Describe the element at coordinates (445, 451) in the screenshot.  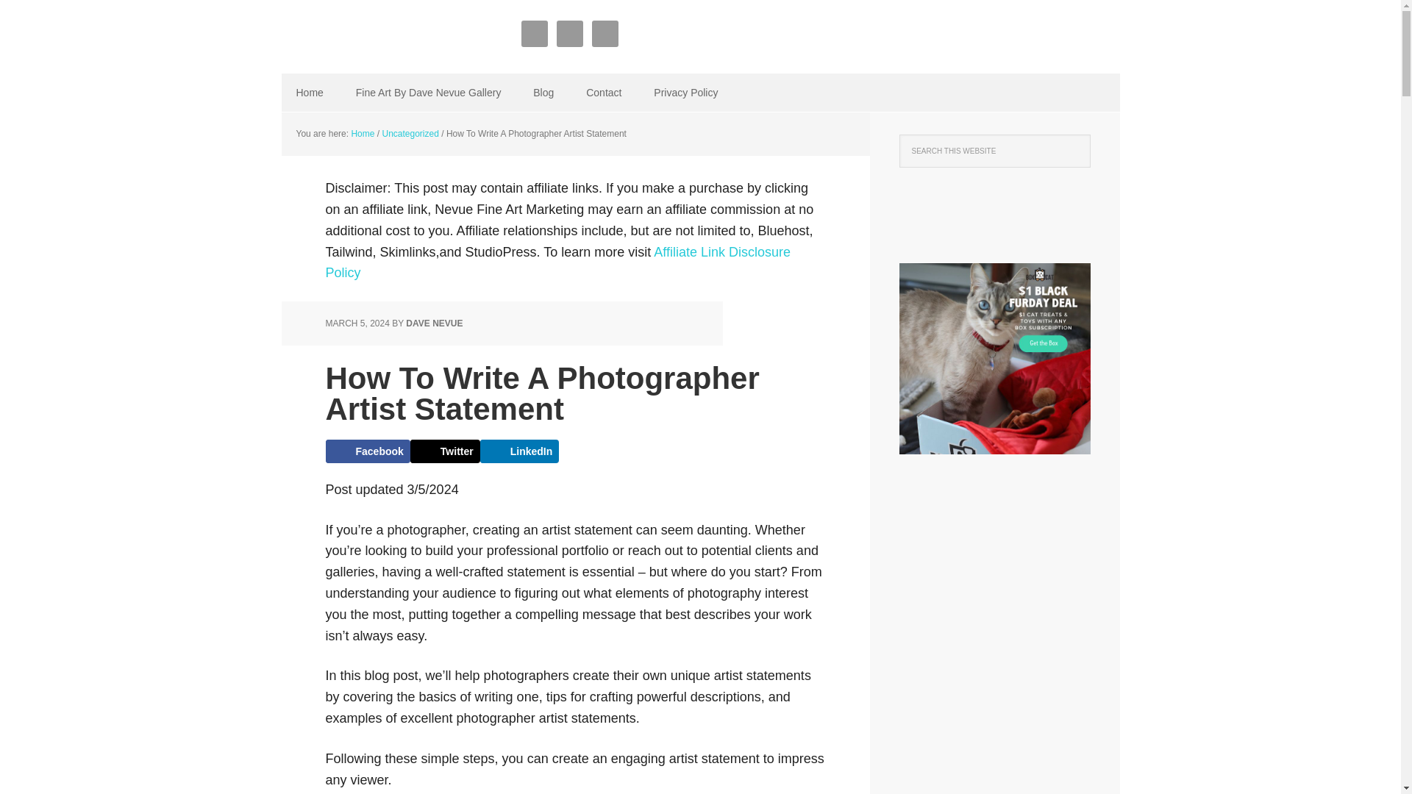
I see `Share on X` at that location.